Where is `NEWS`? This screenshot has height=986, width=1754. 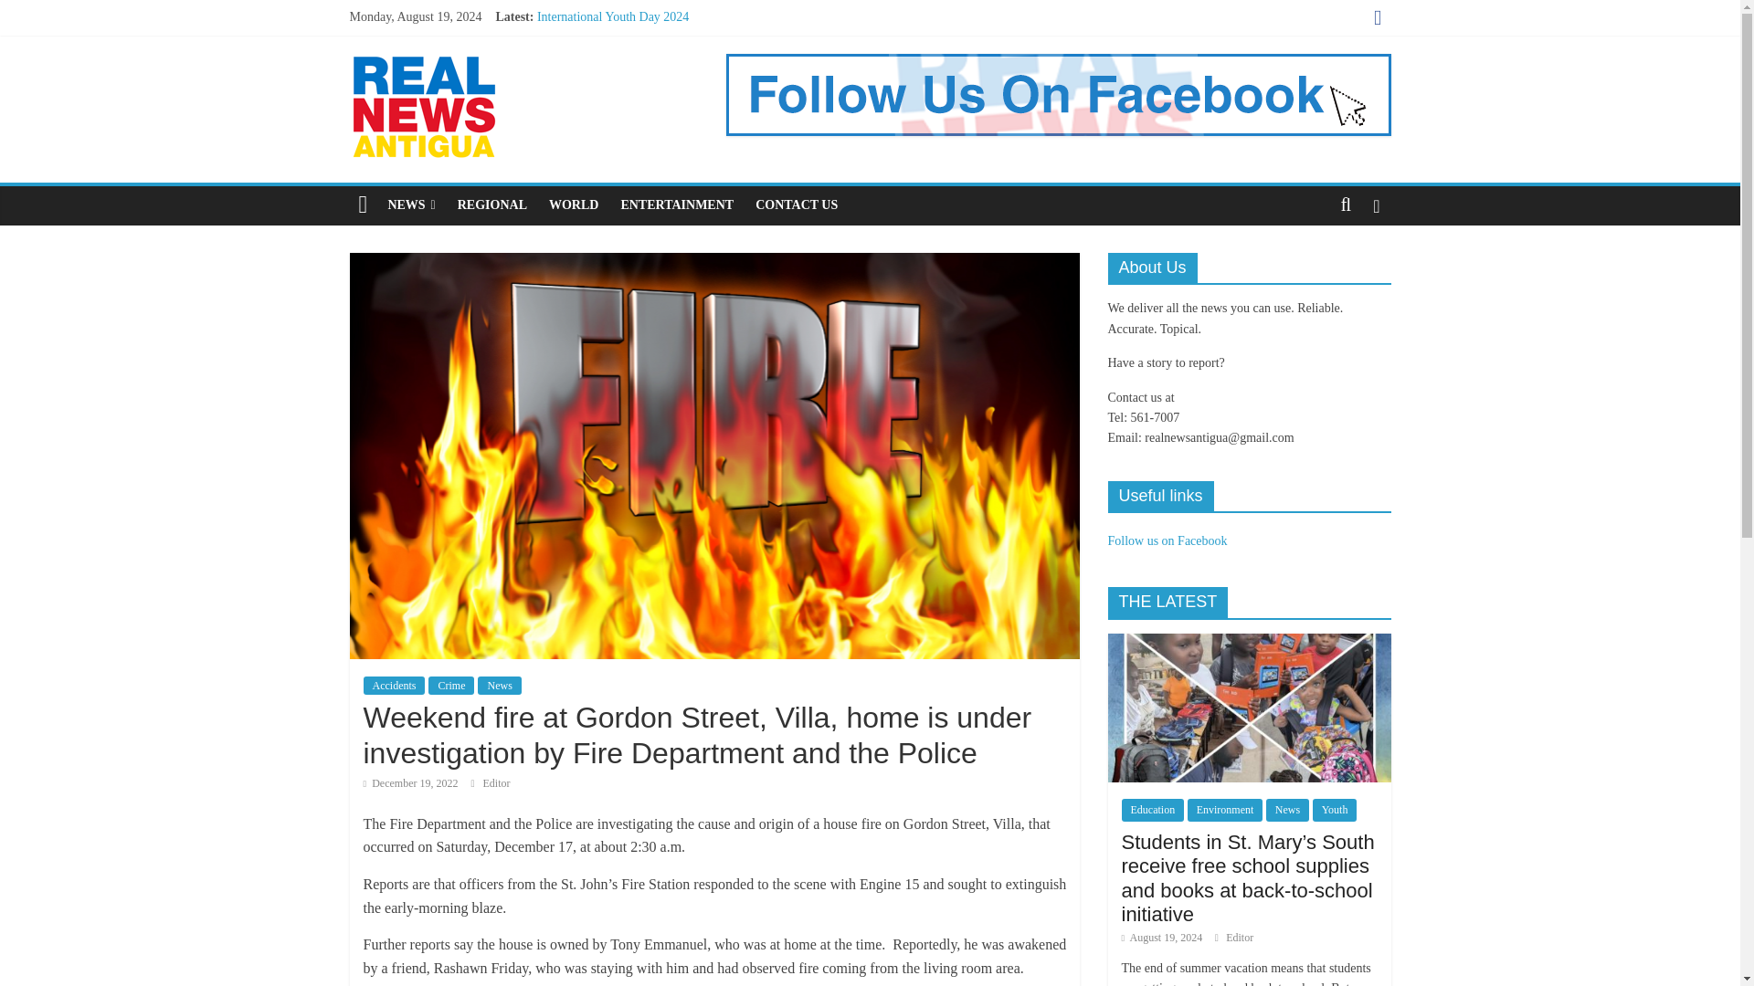 NEWS is located at coordinates (411, 205).